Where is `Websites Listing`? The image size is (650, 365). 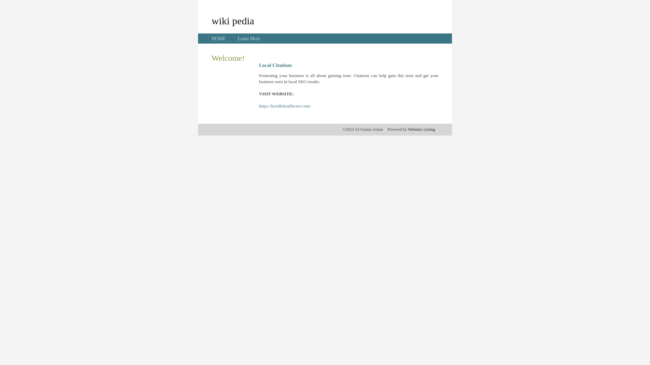 Websites Listing is located at coordinates (421, 129).